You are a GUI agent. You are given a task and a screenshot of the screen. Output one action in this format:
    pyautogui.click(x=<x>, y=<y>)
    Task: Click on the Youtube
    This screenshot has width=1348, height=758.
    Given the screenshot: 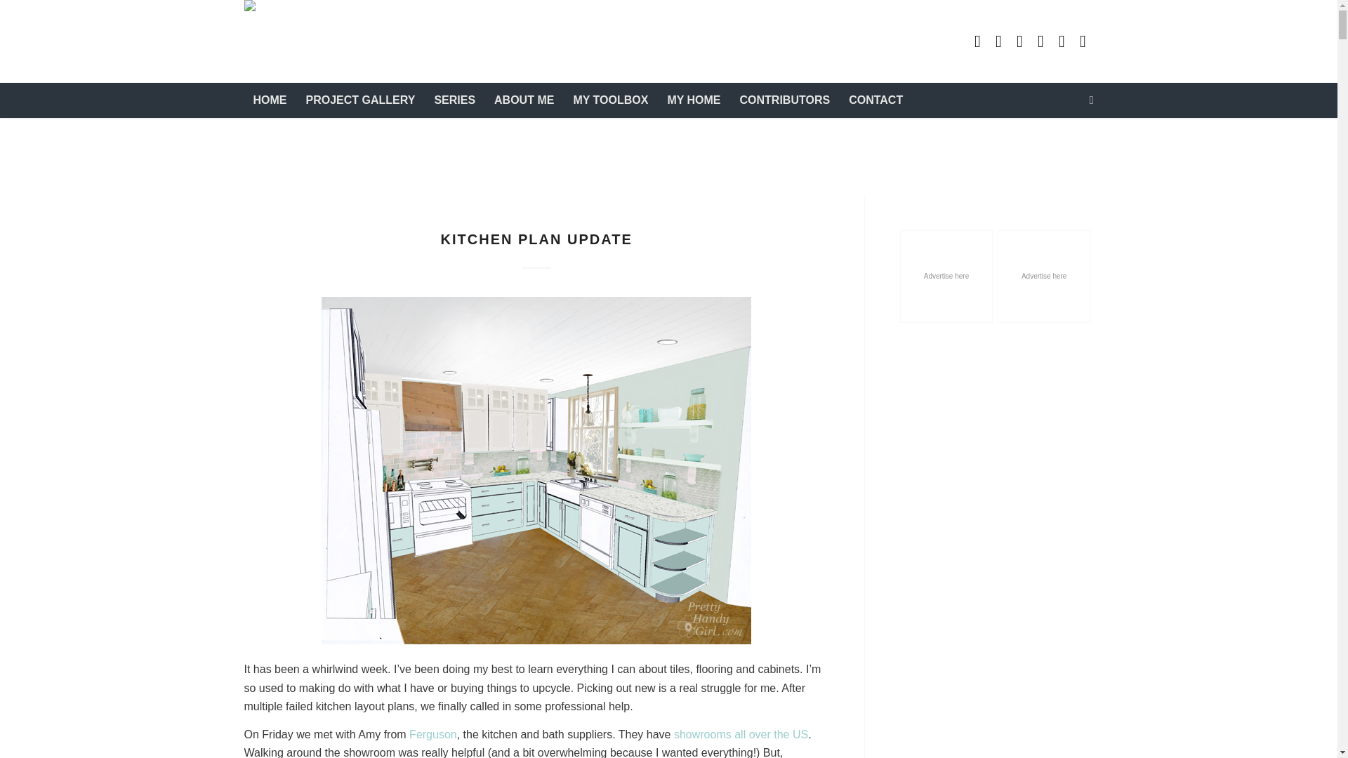 What is the action you would take?
    pyautogui.click(x=977, y=41)
    